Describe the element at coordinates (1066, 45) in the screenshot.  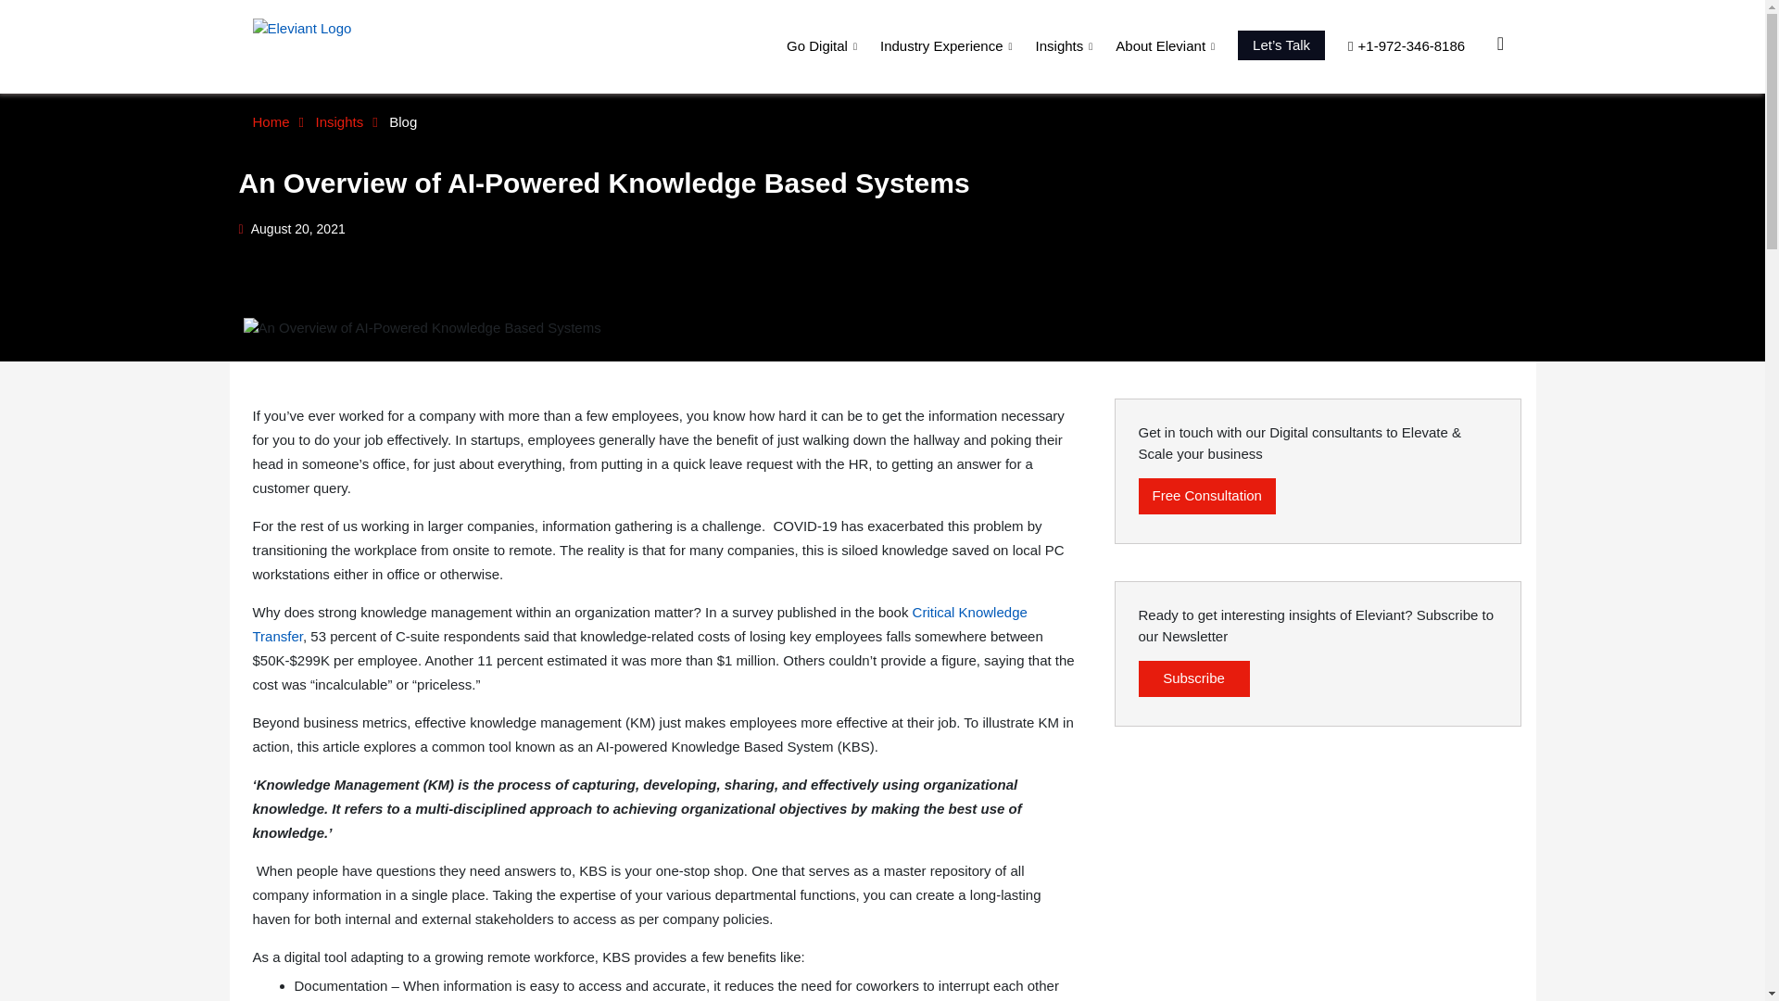
I see `Insights` at that location.